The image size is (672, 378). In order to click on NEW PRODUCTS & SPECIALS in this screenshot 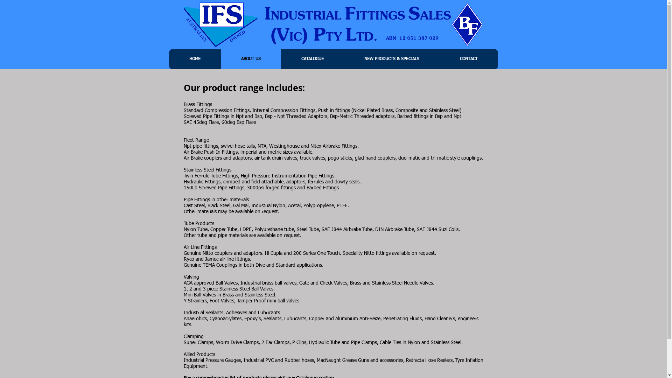, I will do `click(391, 59)`.